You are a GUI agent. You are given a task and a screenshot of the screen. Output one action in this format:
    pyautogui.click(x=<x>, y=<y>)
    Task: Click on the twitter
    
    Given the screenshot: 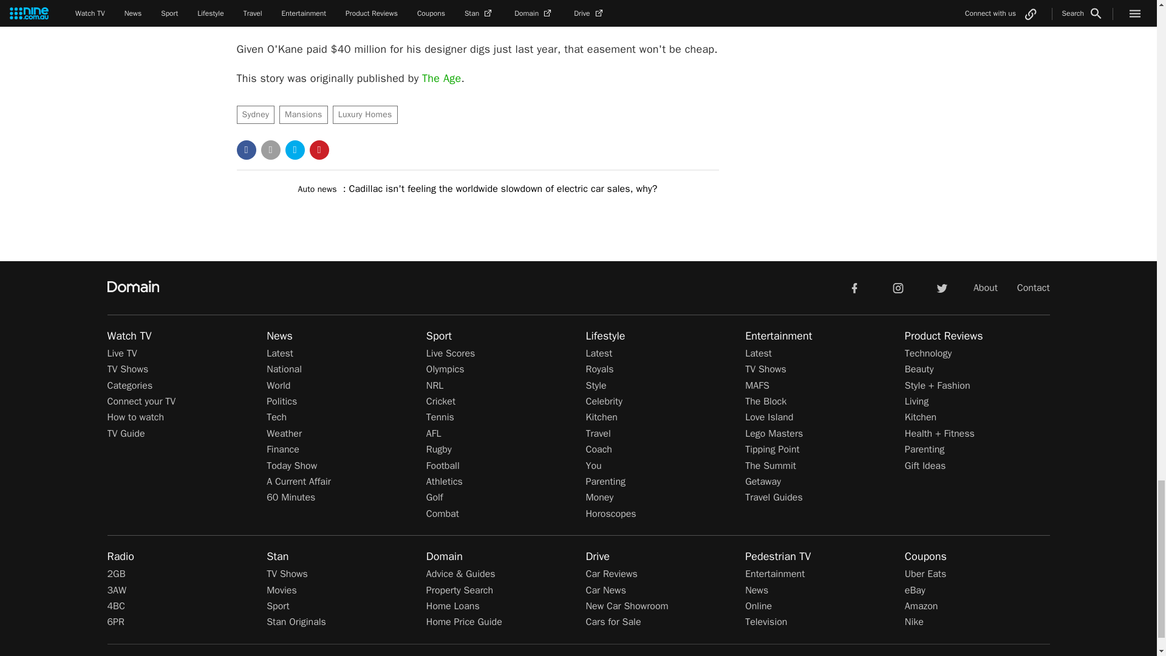 What is the action you would take?
    pyautogui.click(x=941, y=287)
    